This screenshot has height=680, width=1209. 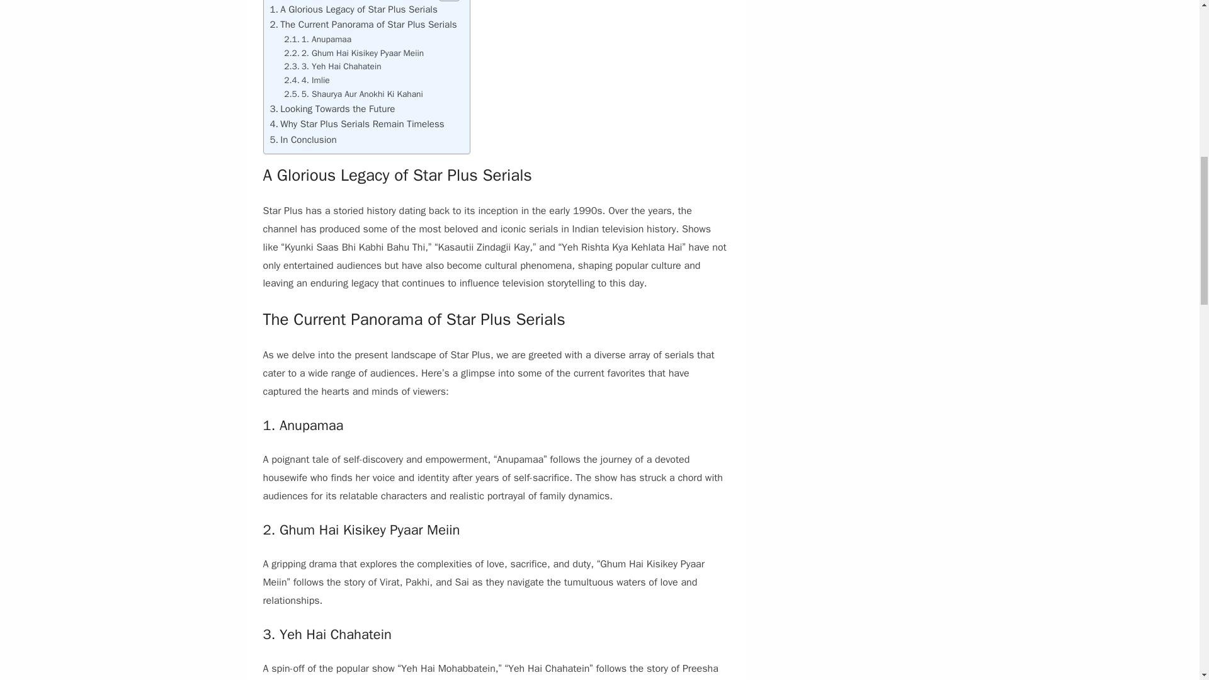 What do you see at coordinates (302, 140) in the screenshot?
I see `In Conclusion` at bounding box center [302, 140].